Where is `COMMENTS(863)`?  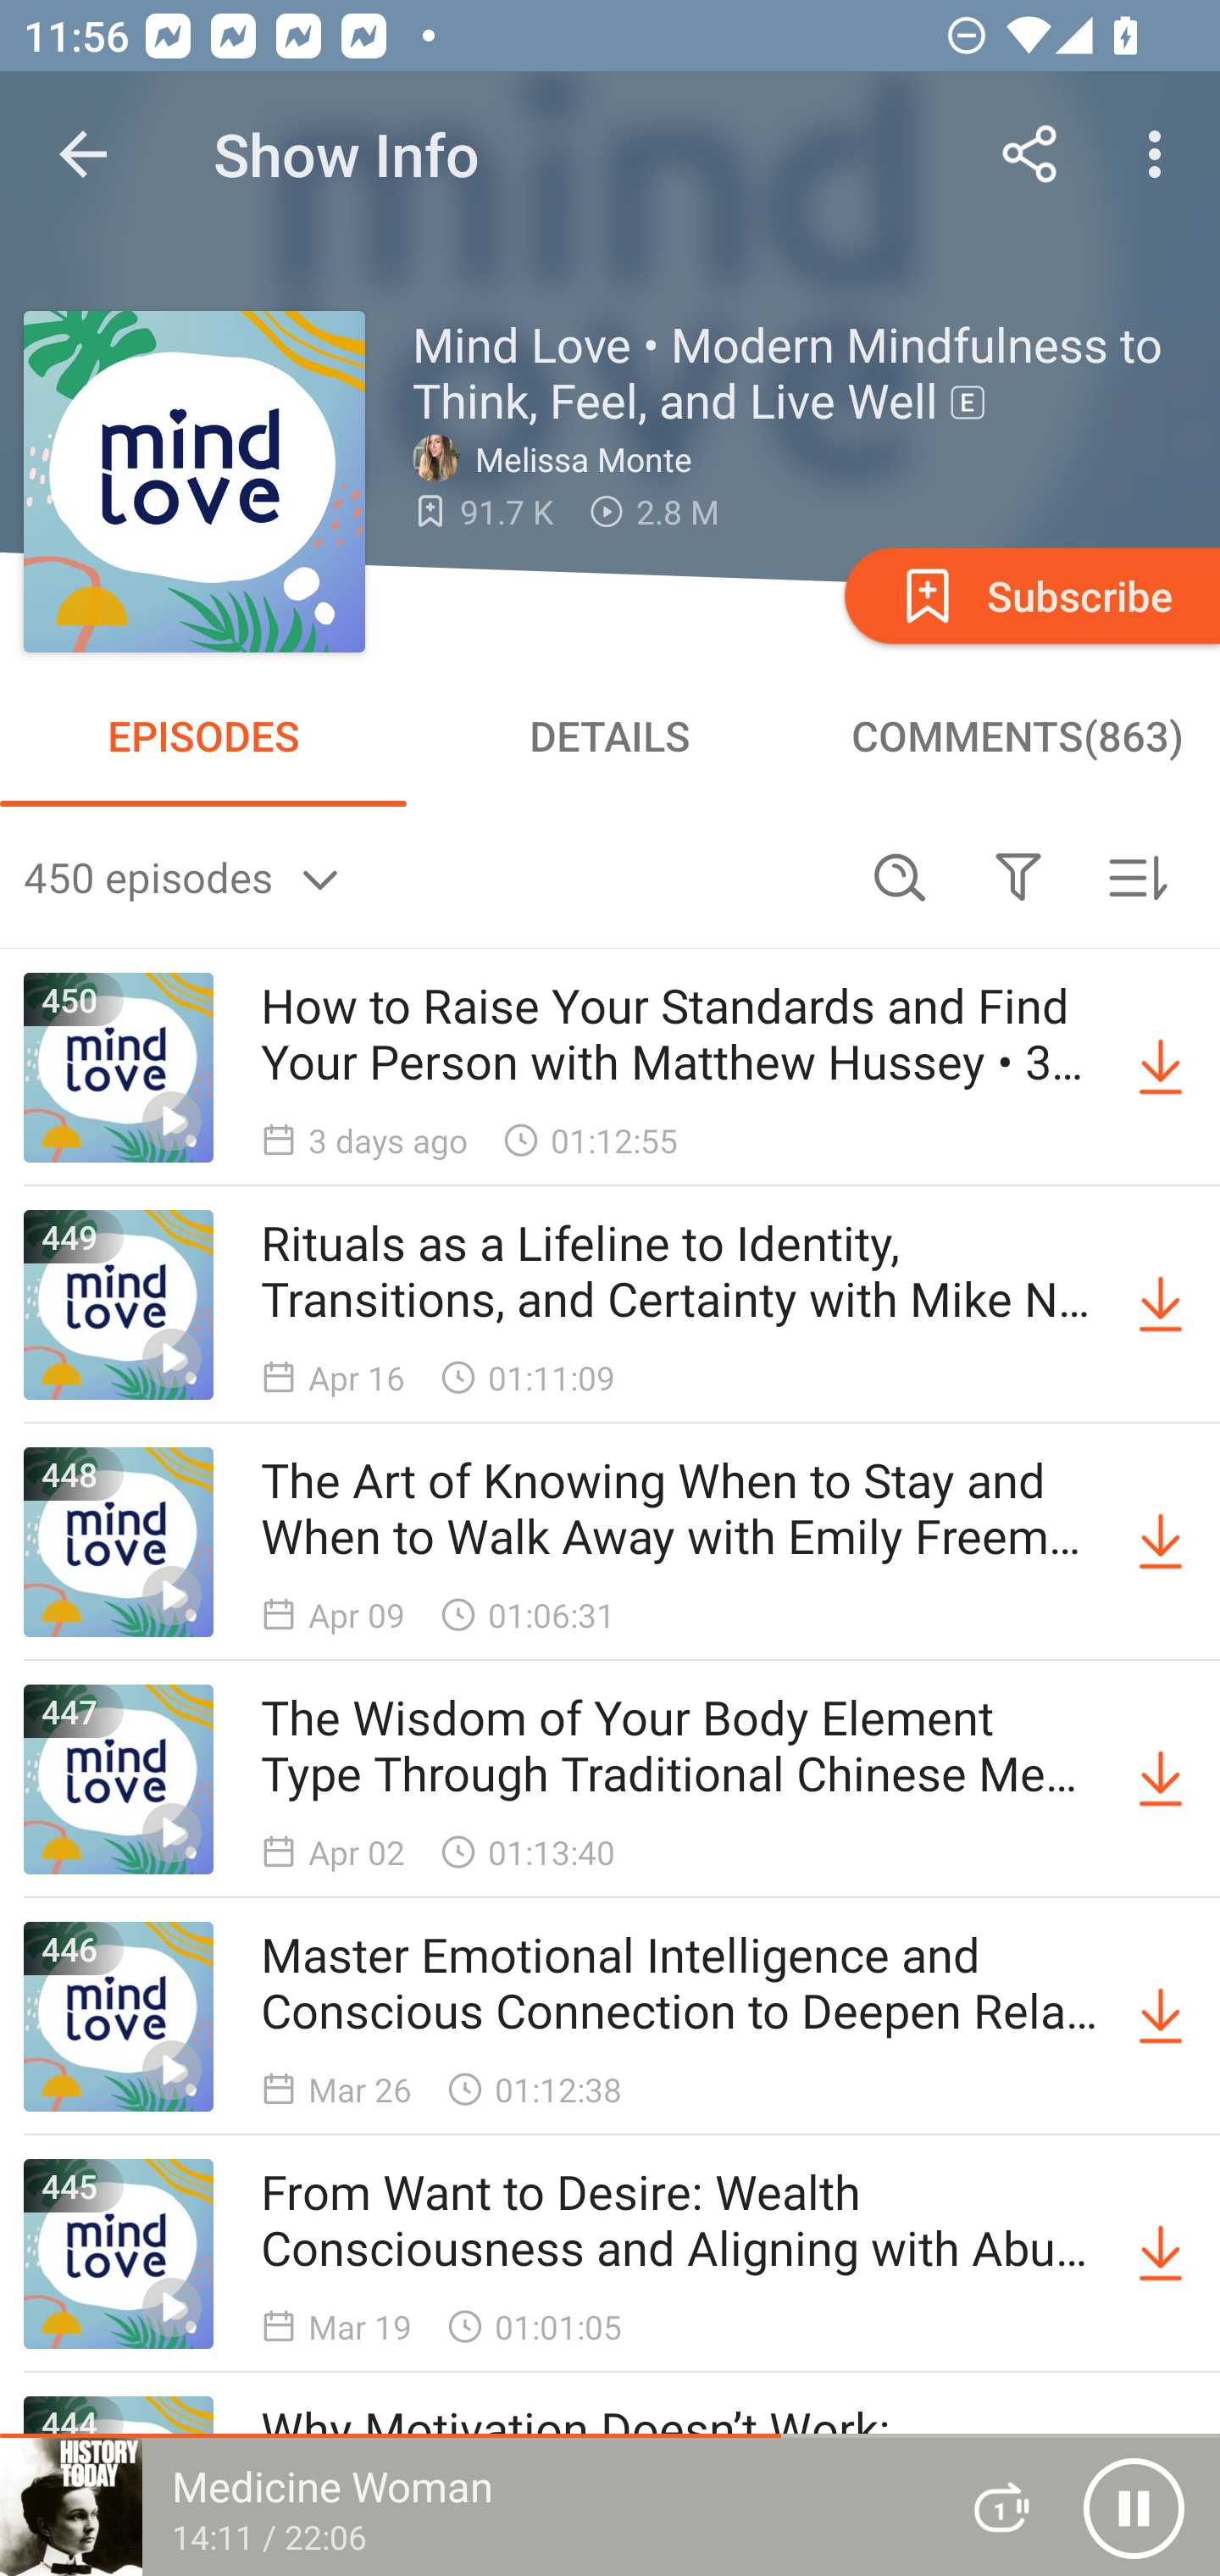
COMMENTS(863) is located at coordinates (1017, 736).